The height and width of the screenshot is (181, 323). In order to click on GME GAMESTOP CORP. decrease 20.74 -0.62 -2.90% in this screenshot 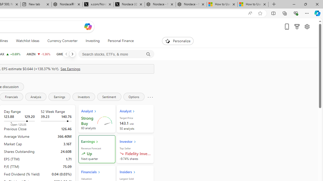, I will do `click(67, 54)`.